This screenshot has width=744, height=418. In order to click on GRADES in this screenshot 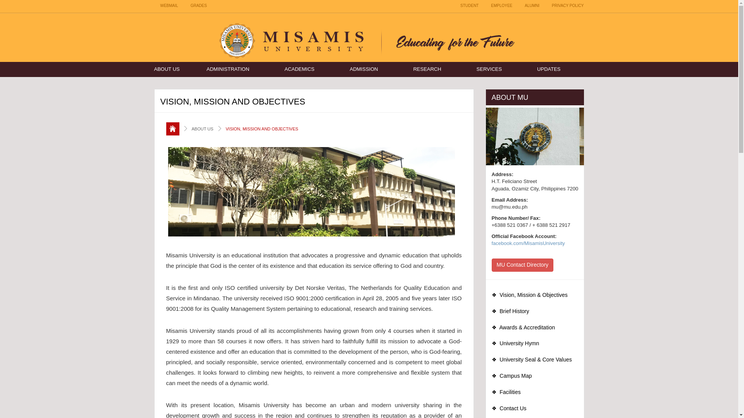, I will do `click(198, 7)`.